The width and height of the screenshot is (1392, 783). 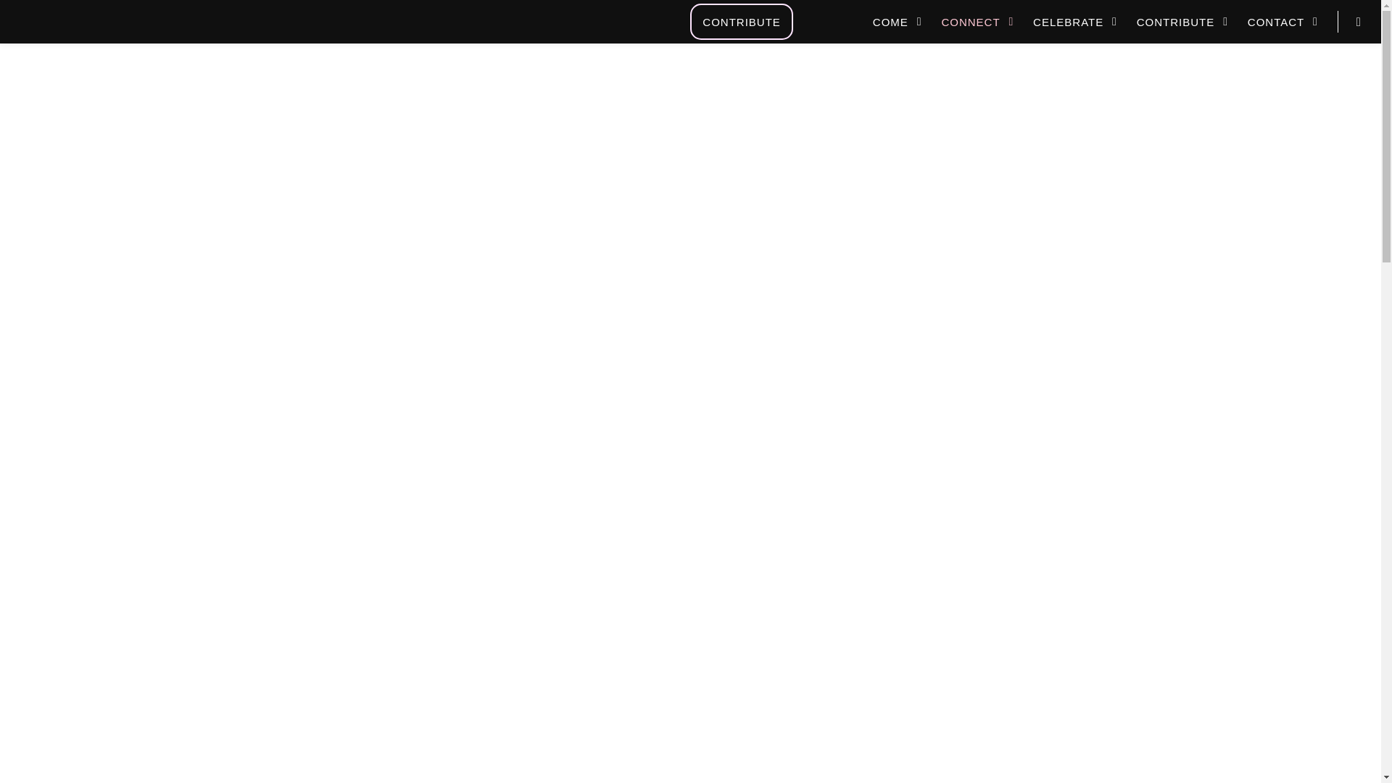 What do you see at coordinates (1077, 22) in the screenshot?
I see `CELEBRATE` at bounding box center [1077, 22].